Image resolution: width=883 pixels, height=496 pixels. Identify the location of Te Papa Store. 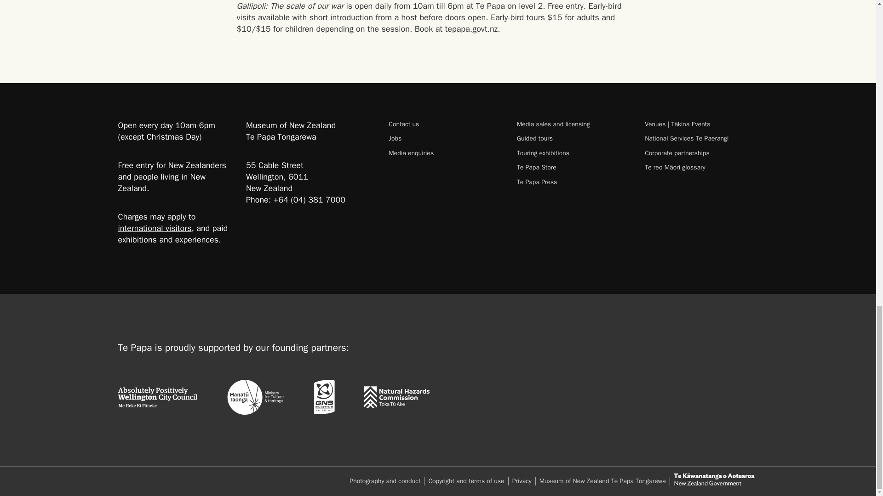
(573, 167).